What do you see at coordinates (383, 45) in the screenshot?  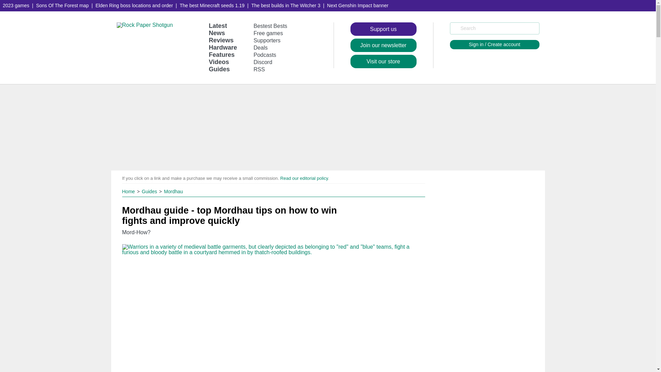 I see `Join our newsletter` at bounding box center [383, 45].